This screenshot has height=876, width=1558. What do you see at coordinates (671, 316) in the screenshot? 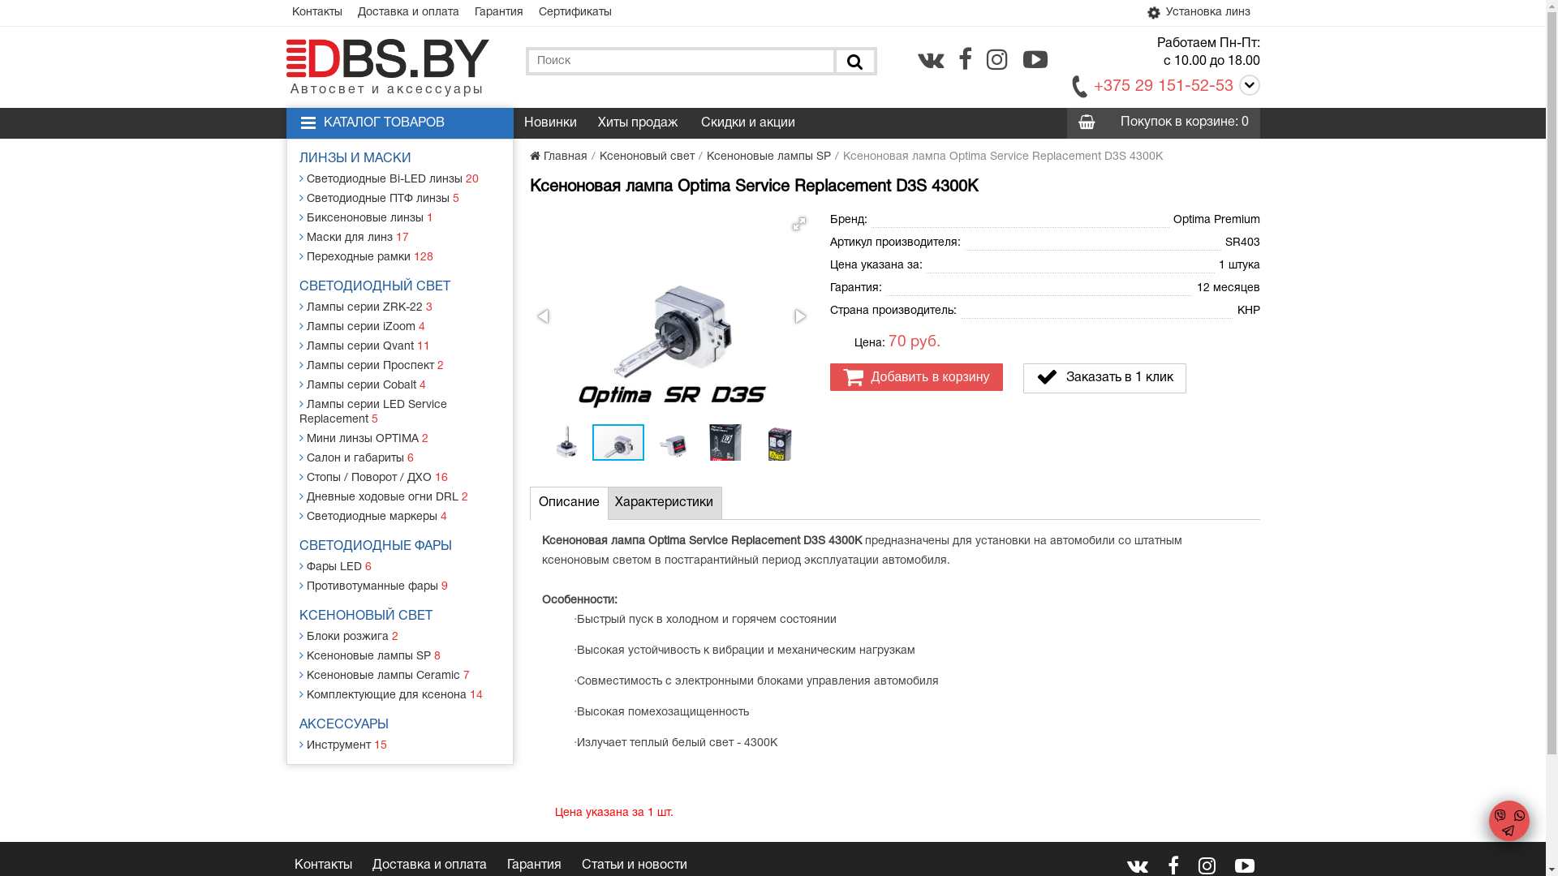
I see `sr403-3` at bounding box center [671, 316].